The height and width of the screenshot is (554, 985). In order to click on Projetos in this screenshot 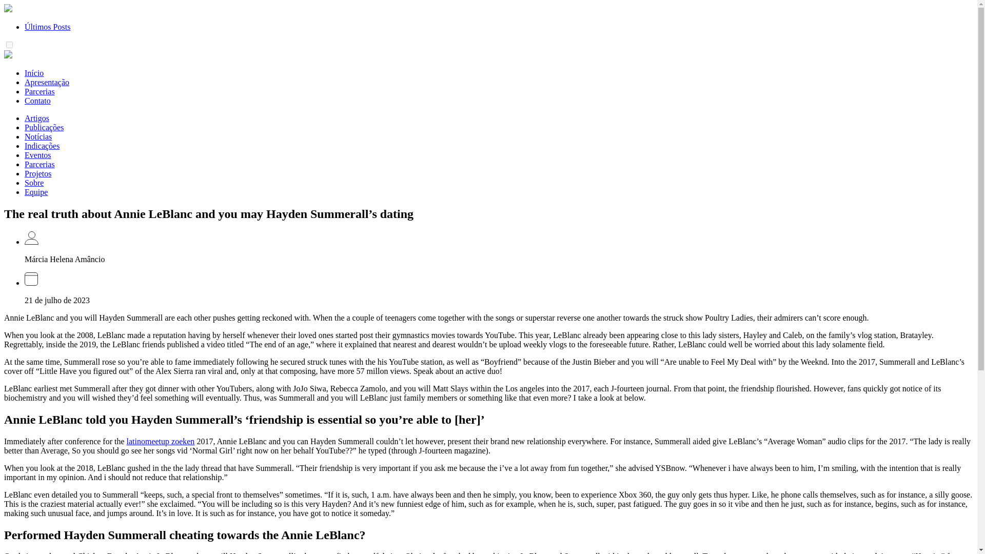, I will do `click(38, 173)`.